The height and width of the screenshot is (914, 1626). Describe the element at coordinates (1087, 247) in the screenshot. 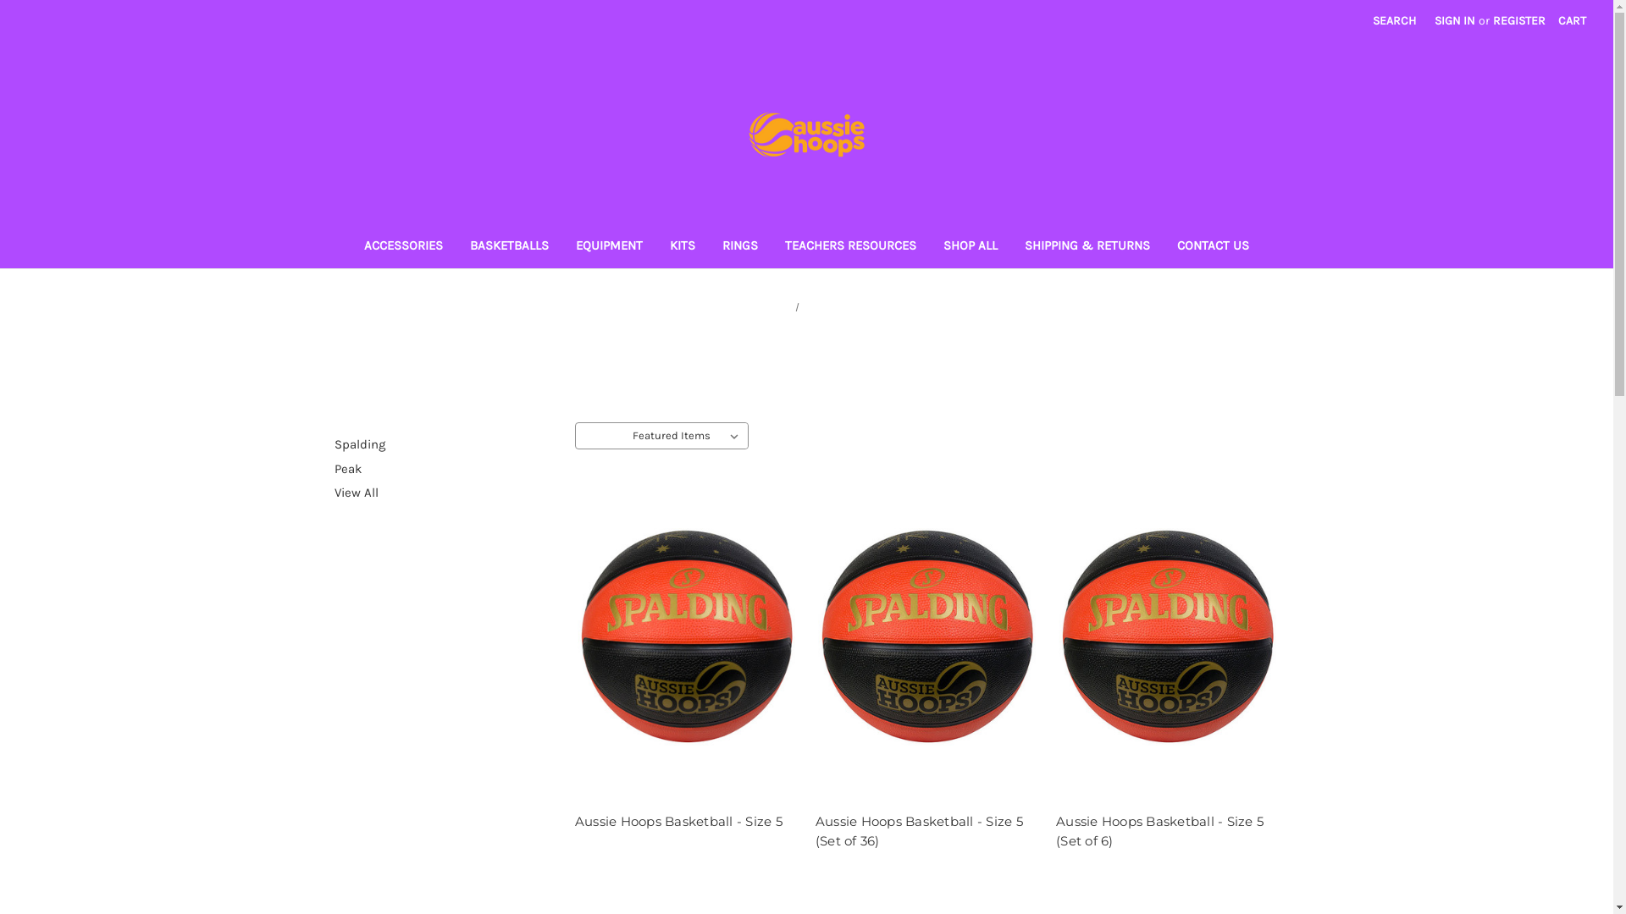

I see `SHIPPING & RETURNS` at that location.